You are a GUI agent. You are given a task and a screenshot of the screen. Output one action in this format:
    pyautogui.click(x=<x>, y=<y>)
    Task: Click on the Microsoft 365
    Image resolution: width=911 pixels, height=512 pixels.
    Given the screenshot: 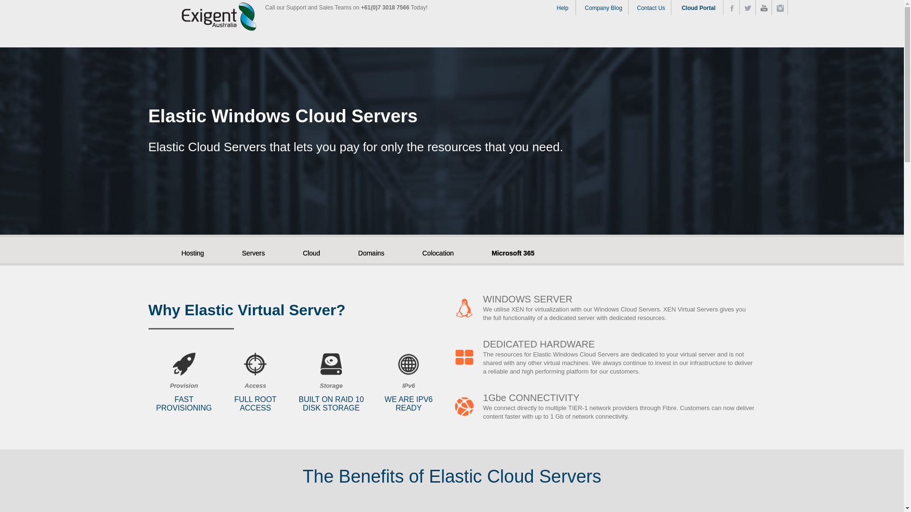 What is the action you would take?
    pyautogui.click(x=513, y=252)
    